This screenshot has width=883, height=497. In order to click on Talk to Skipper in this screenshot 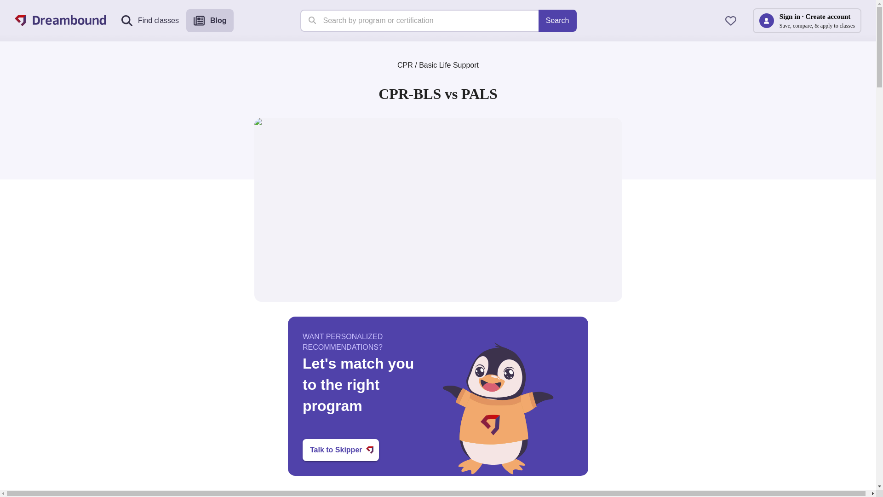, I will do `click(340, 450)`.